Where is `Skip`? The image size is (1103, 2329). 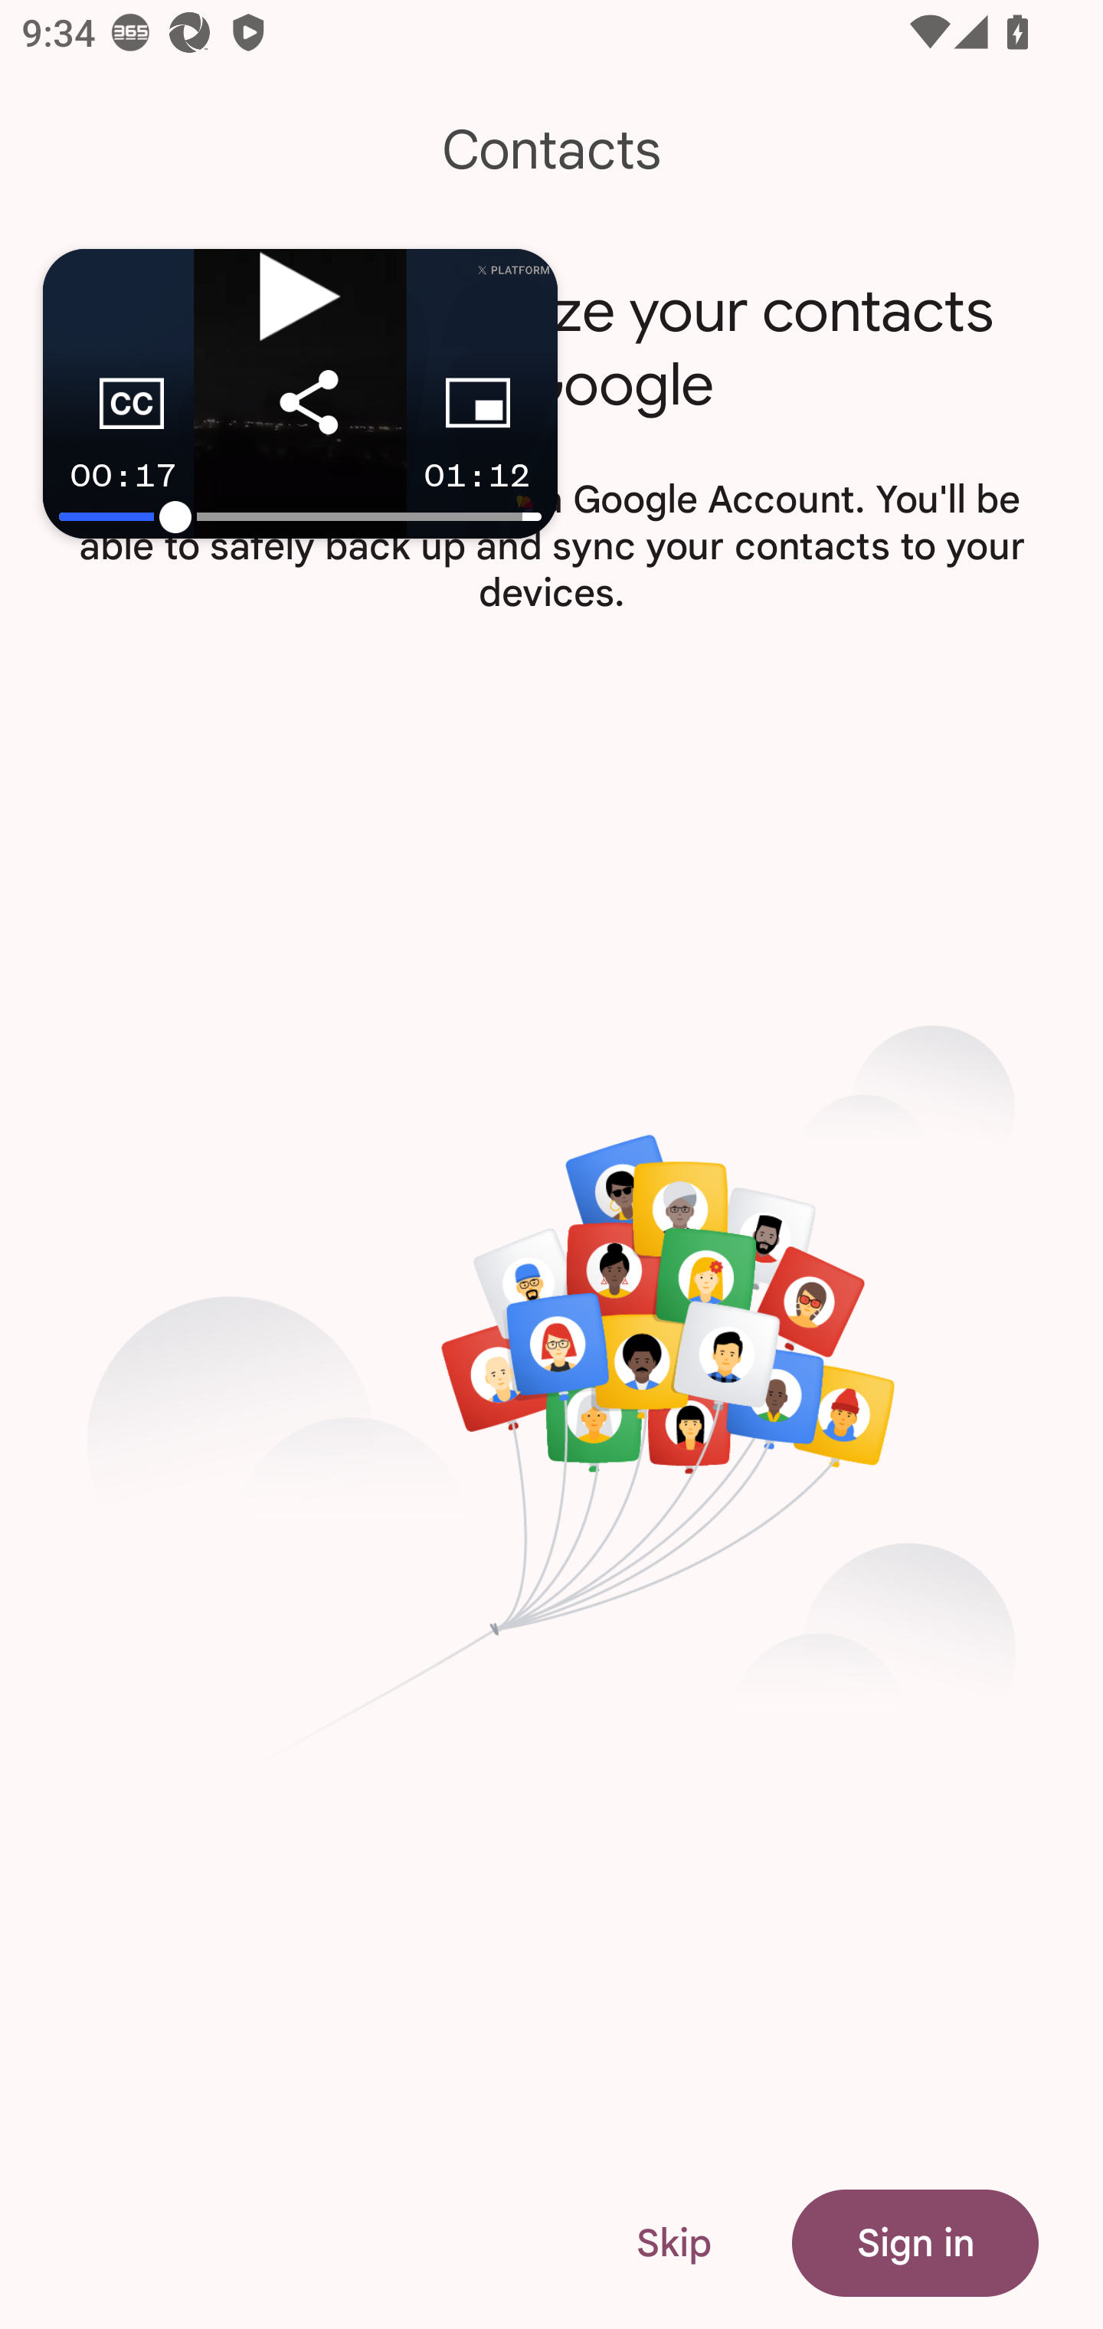
Skip is located at coordinates (673, 2243).